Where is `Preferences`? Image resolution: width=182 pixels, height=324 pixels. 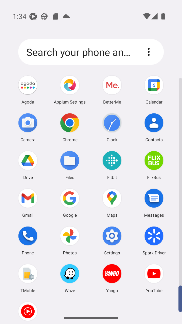
Preferences is located at coordinates (149, 52).